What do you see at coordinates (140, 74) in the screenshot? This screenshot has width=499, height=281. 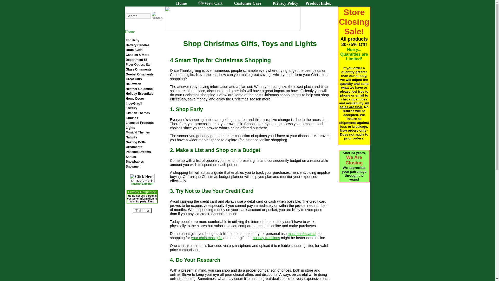 I see `Goebel Ornaments` at bounding box center [140, 74].